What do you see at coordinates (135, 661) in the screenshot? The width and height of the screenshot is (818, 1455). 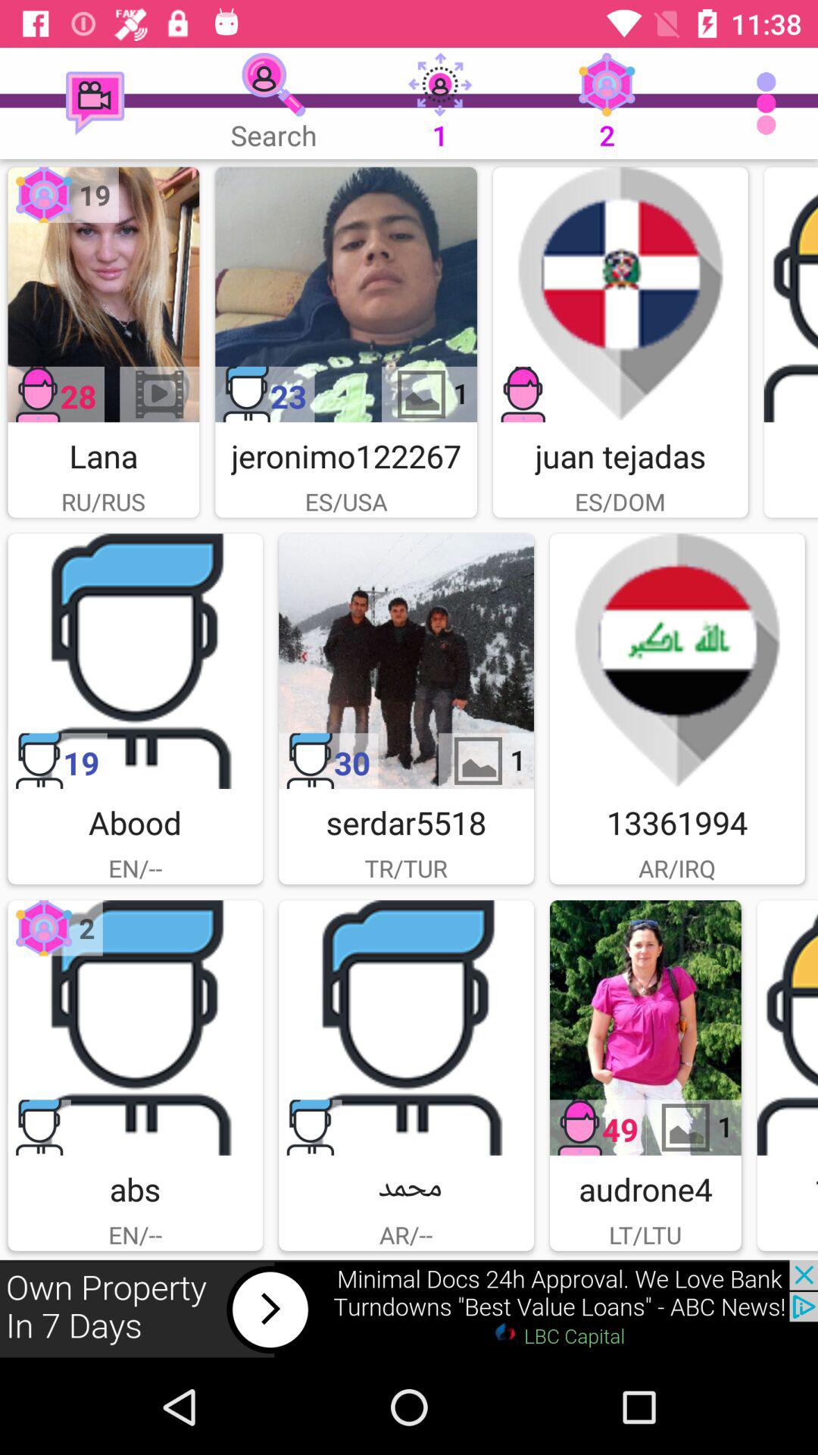 I see `select this user` at bounding box center [135, 661].